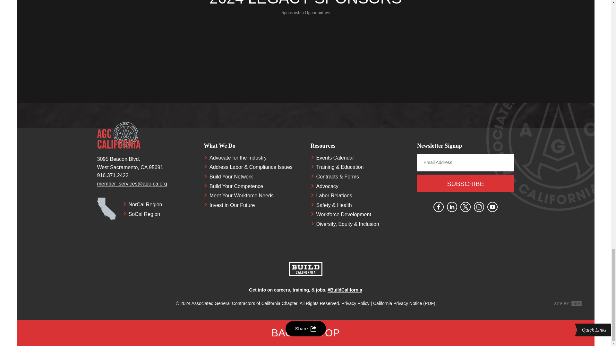 The height and width of the screenshot is (346, 616). Describe the element at coordinates (438, 207) in the screenshot. I see `Facebook` at that location.